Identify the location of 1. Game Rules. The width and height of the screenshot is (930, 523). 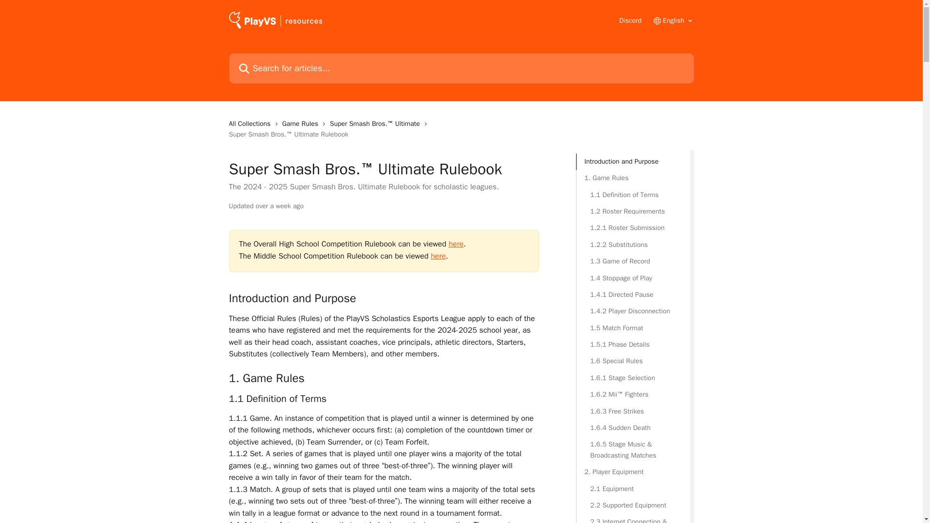
(633, 178).